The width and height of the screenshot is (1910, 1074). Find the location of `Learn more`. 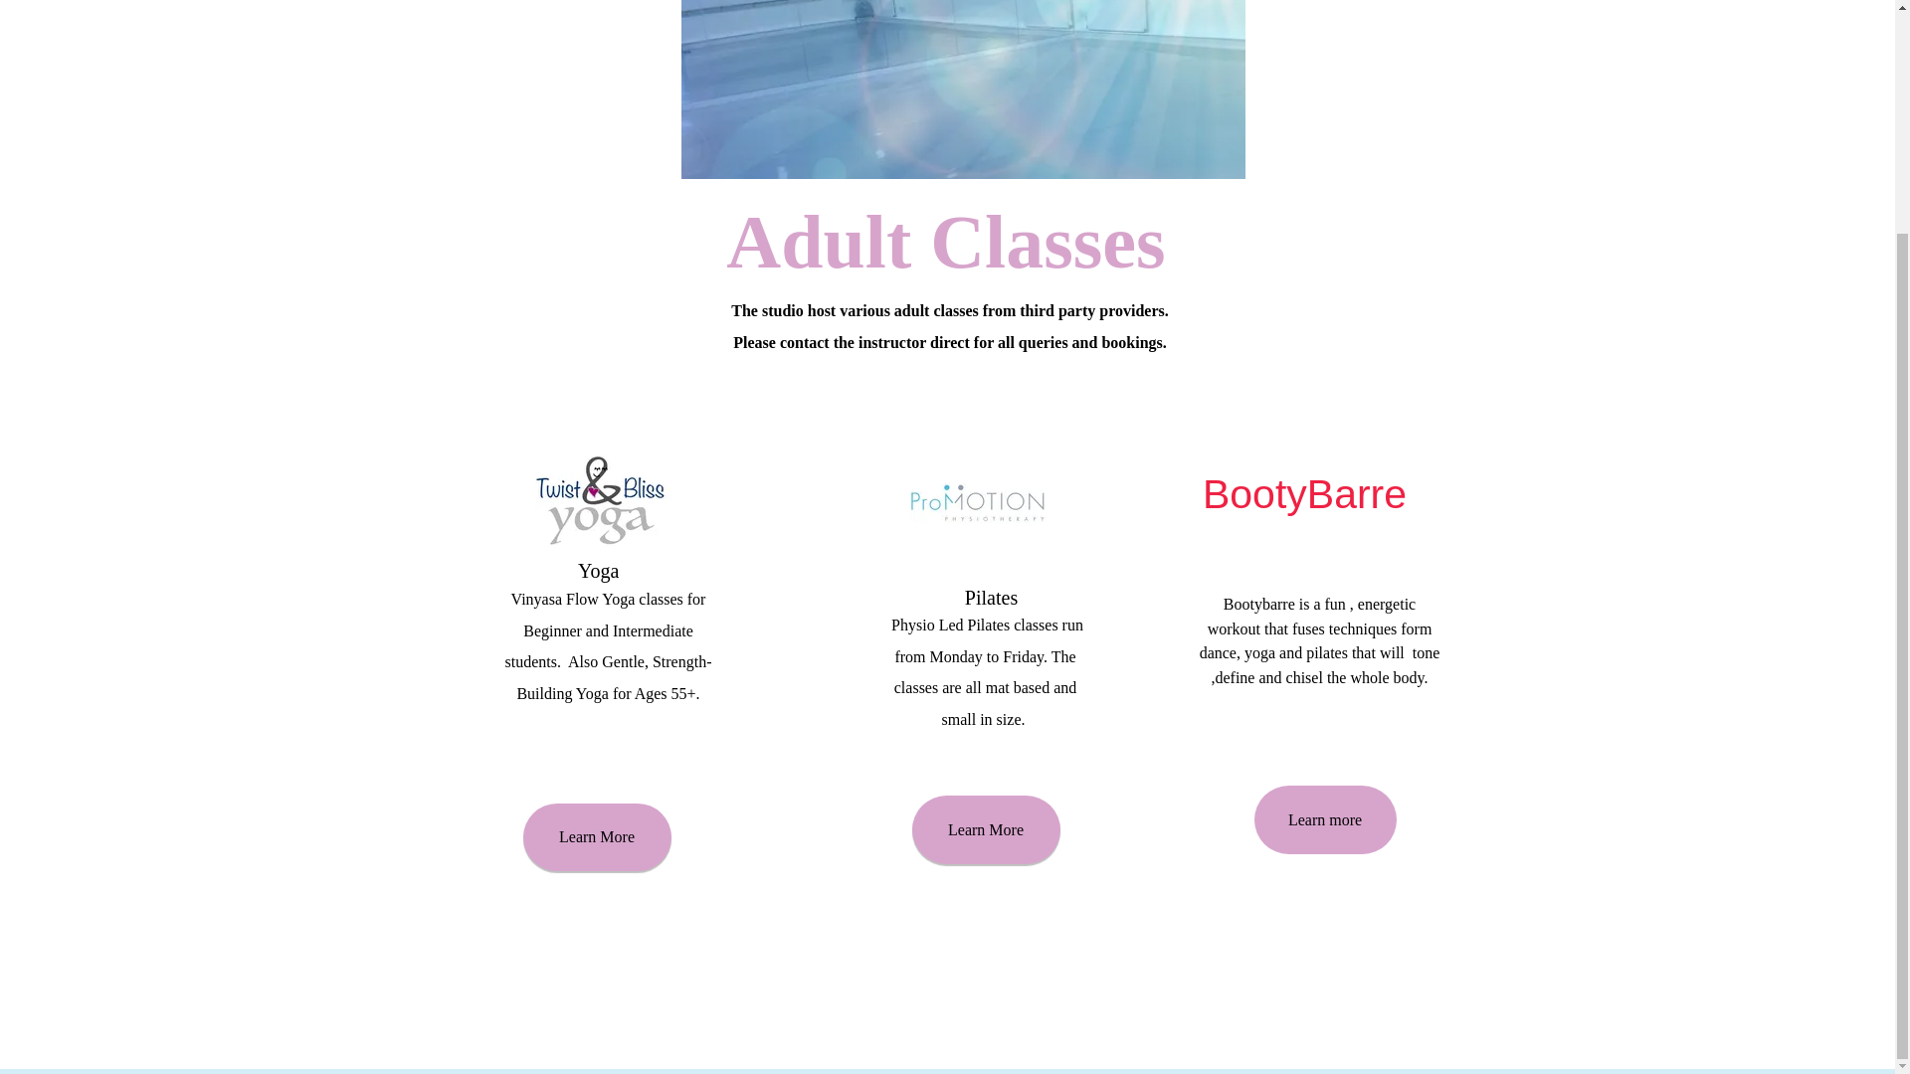

Learn more is located at coordinates (1324, 819).